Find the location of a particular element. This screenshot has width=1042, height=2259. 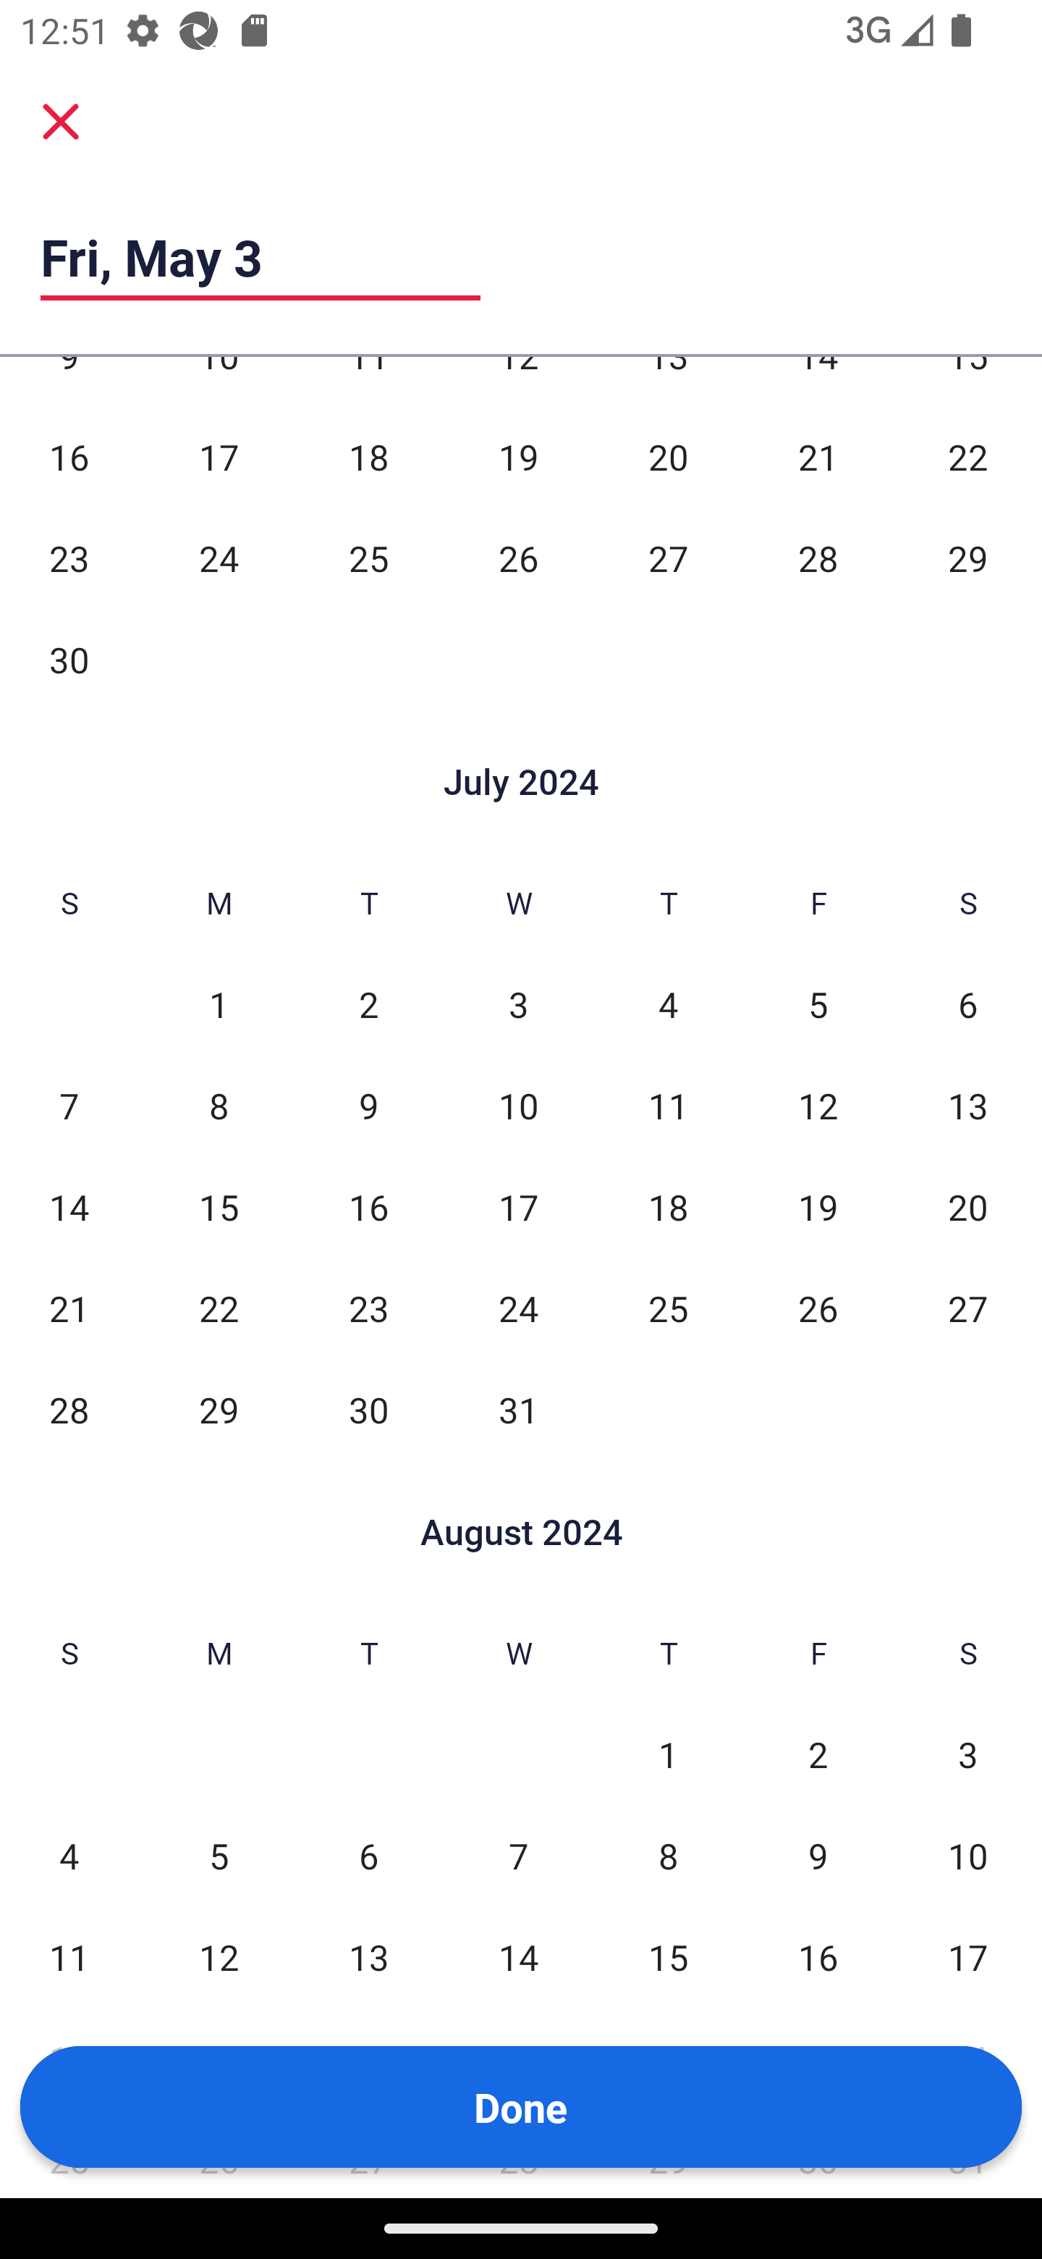

25 Thu, Jul 25, Not Selected is located at coordinates (668, 1309).